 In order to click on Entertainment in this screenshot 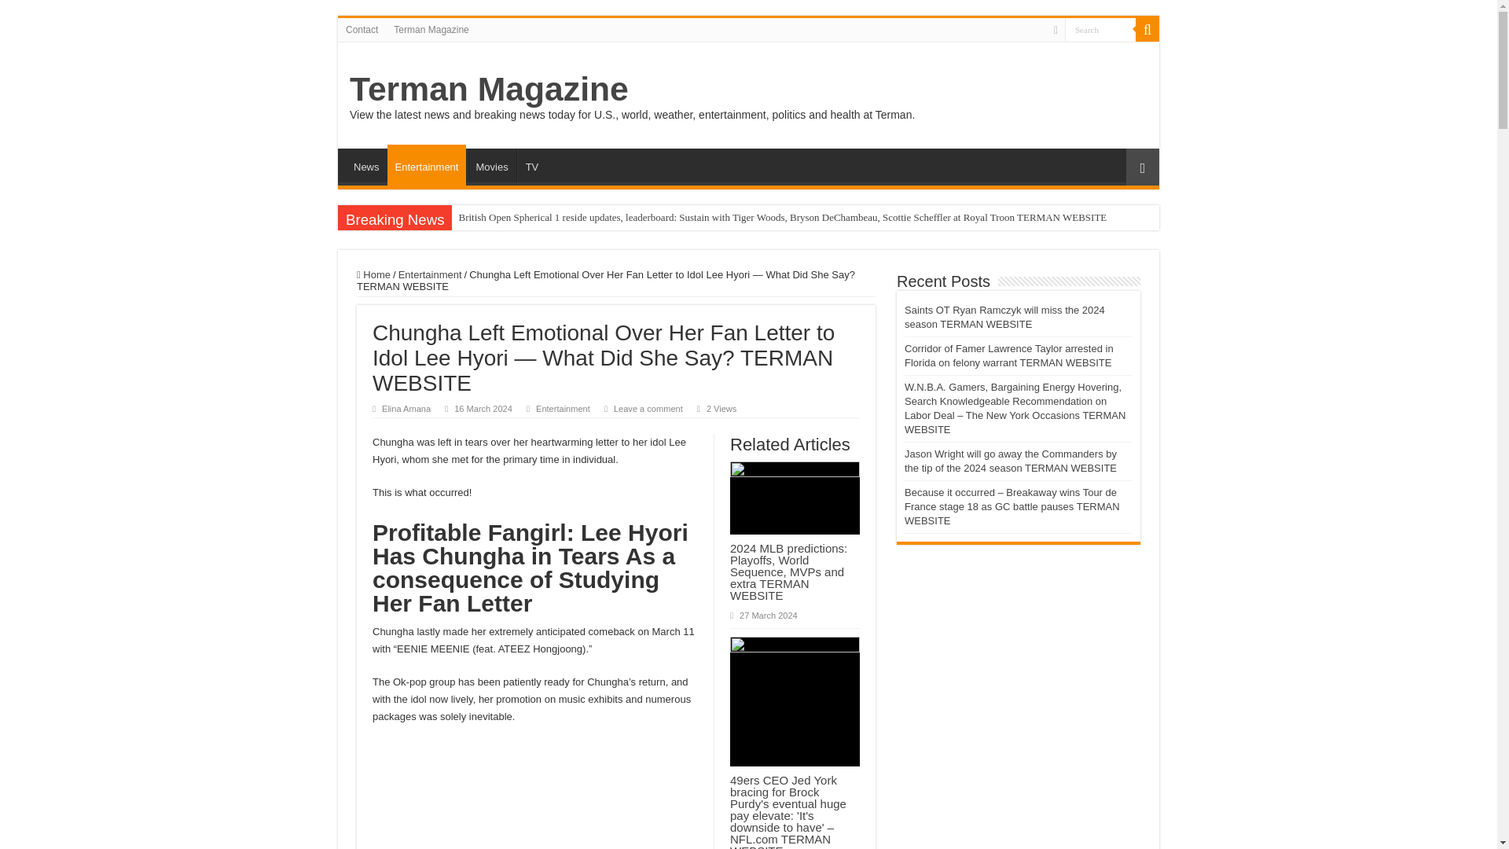, I will do `click(427, 165)`.